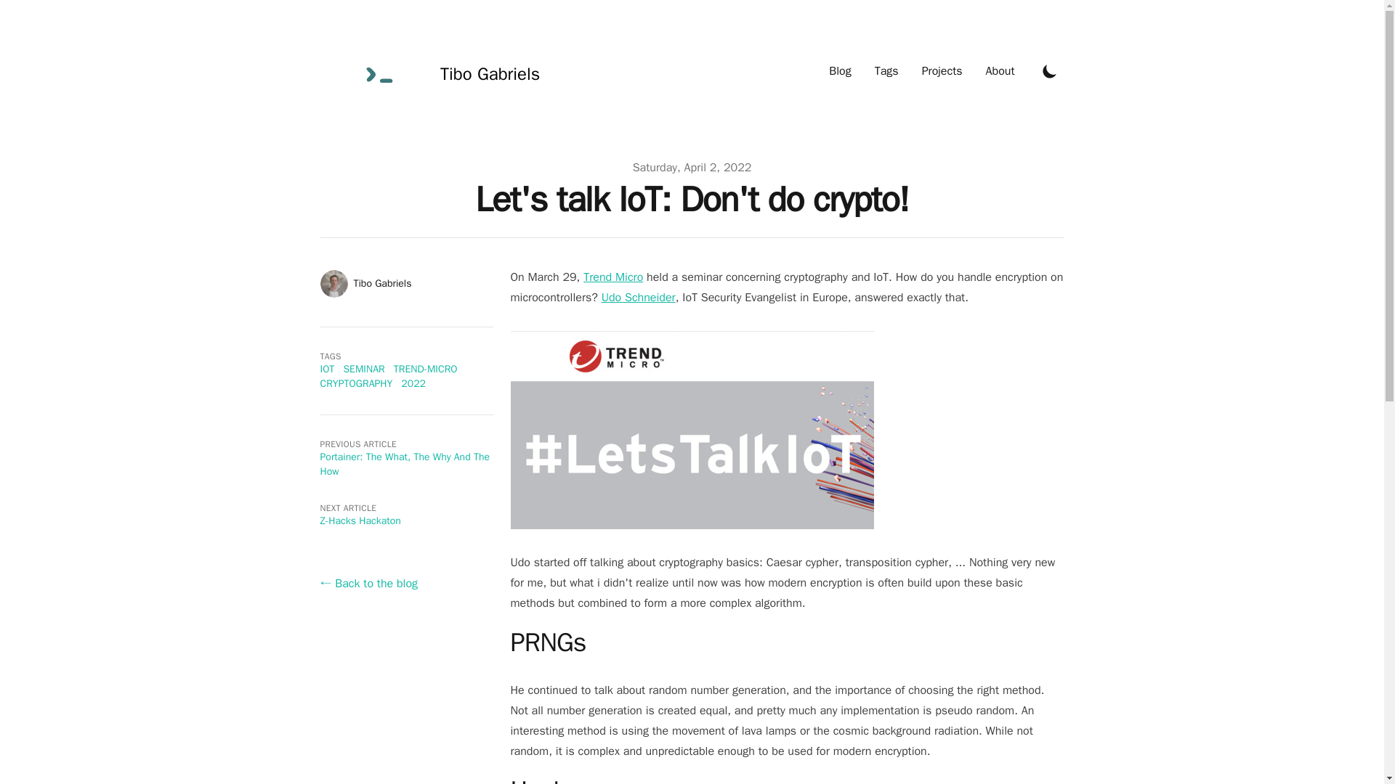  Describe the element at coordinates (360, 520) in the screenshot. I see `Z-Hacks Hackaton` at that location.